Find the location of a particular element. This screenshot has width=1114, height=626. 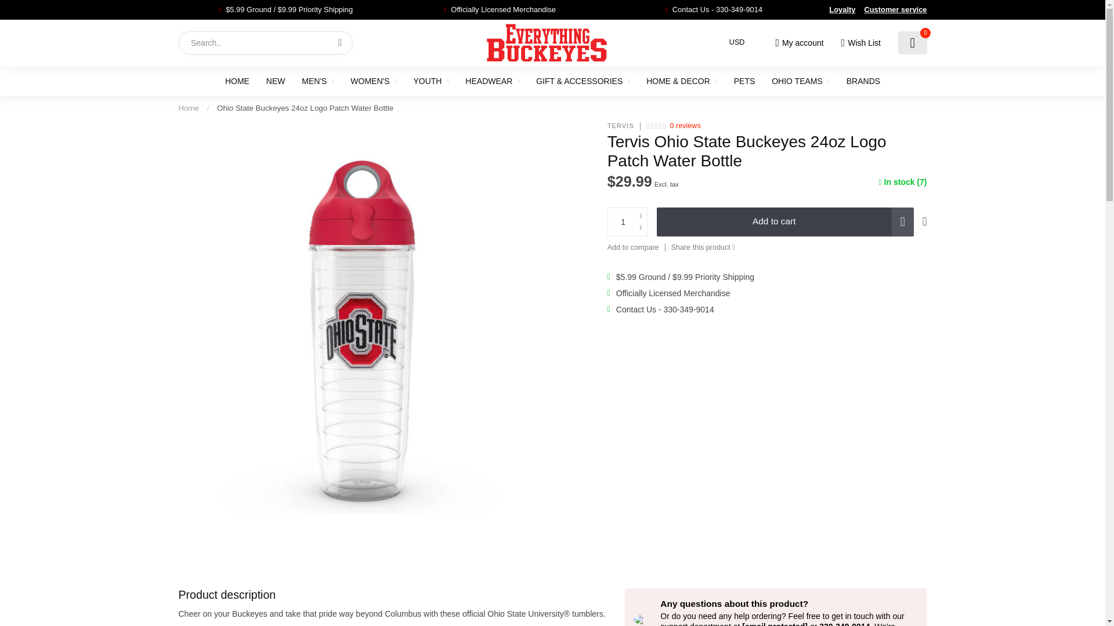

MEN'S is located at coordinates (317, 81).